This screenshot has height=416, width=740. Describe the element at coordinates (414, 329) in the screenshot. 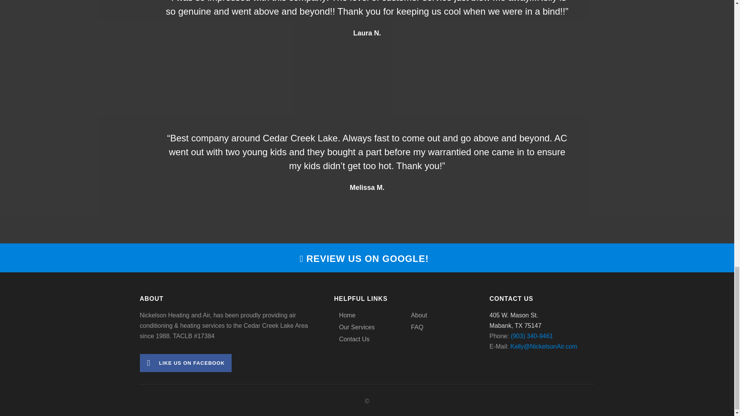

I see `FAQ` at that location.